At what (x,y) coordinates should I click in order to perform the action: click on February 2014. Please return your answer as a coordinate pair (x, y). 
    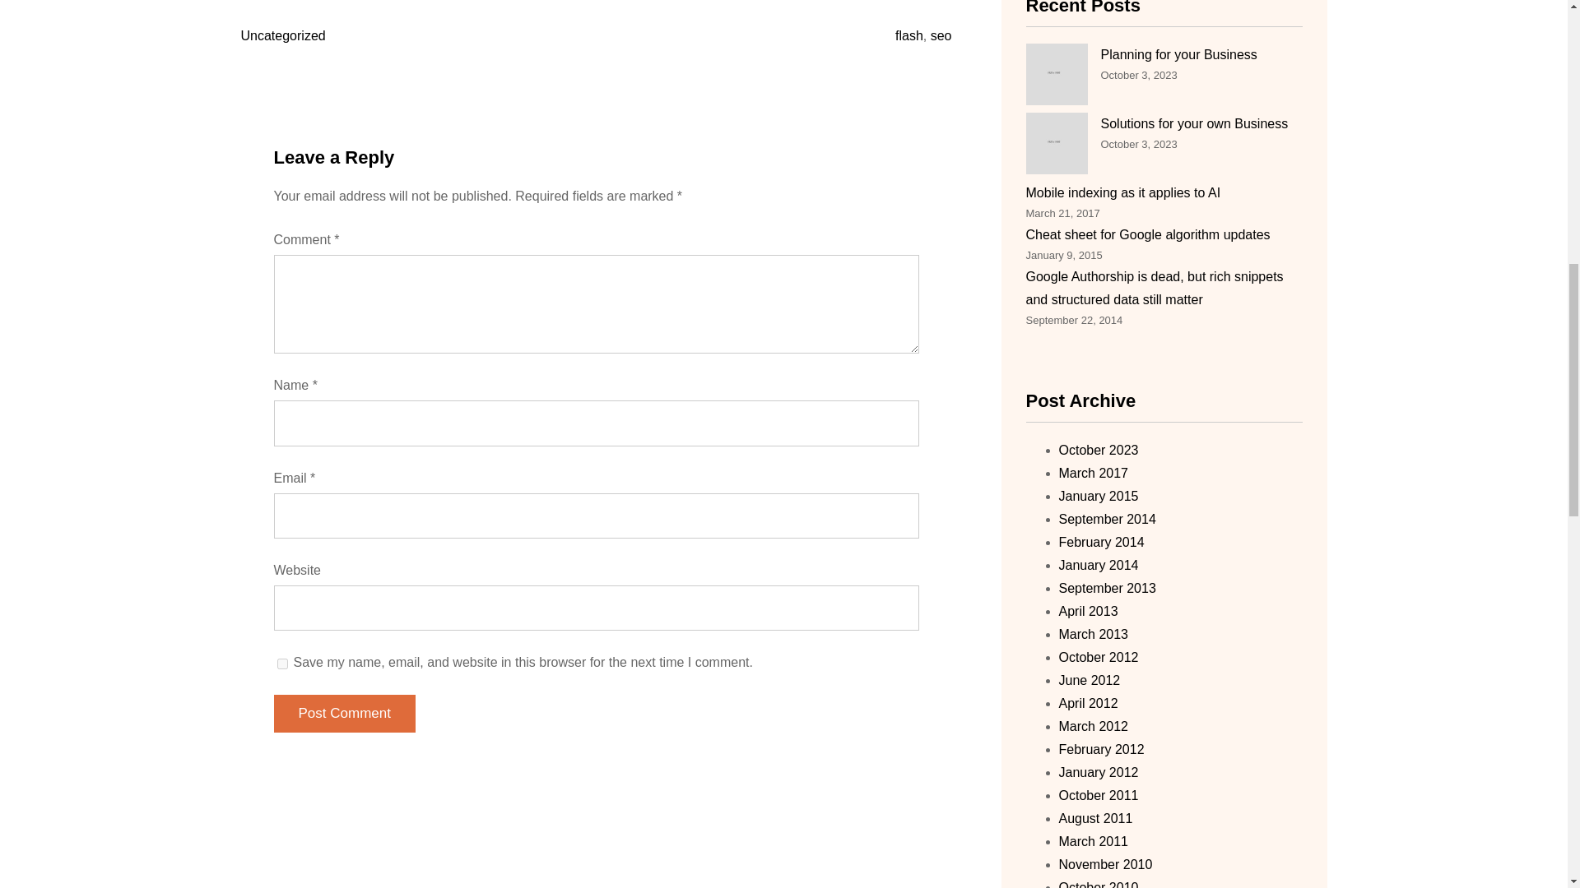
    Looking at the image, I should click on (1101, 543).